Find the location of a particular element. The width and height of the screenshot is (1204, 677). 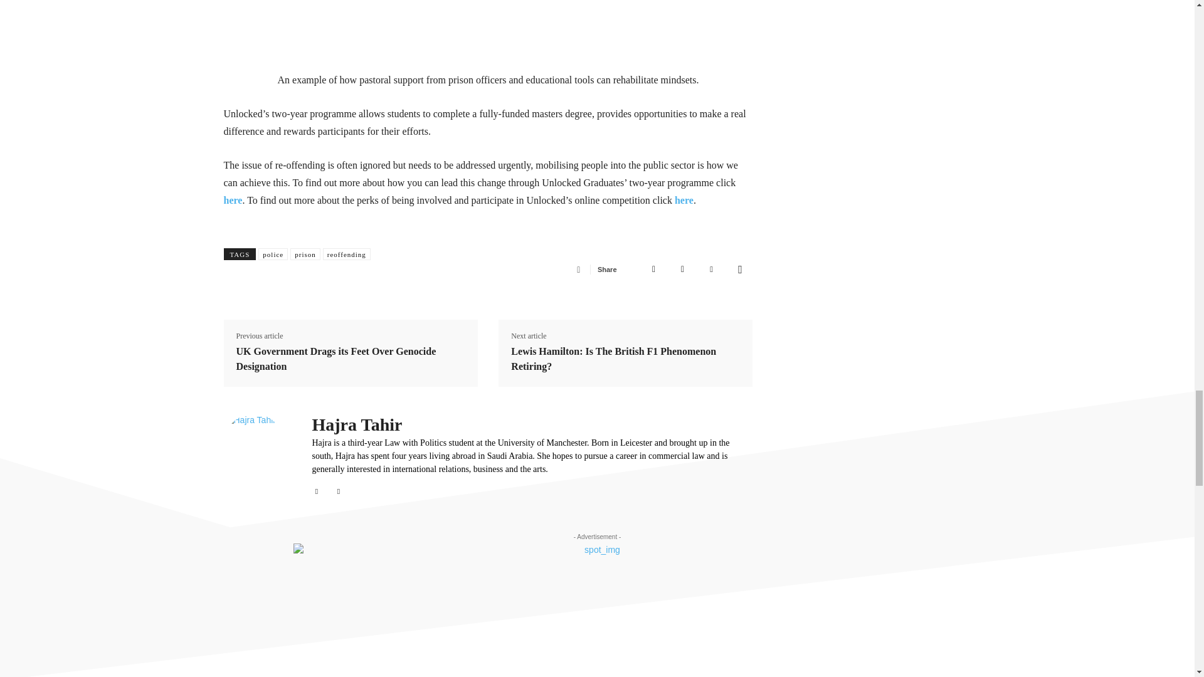

prison is located at coordinates (305, 254).